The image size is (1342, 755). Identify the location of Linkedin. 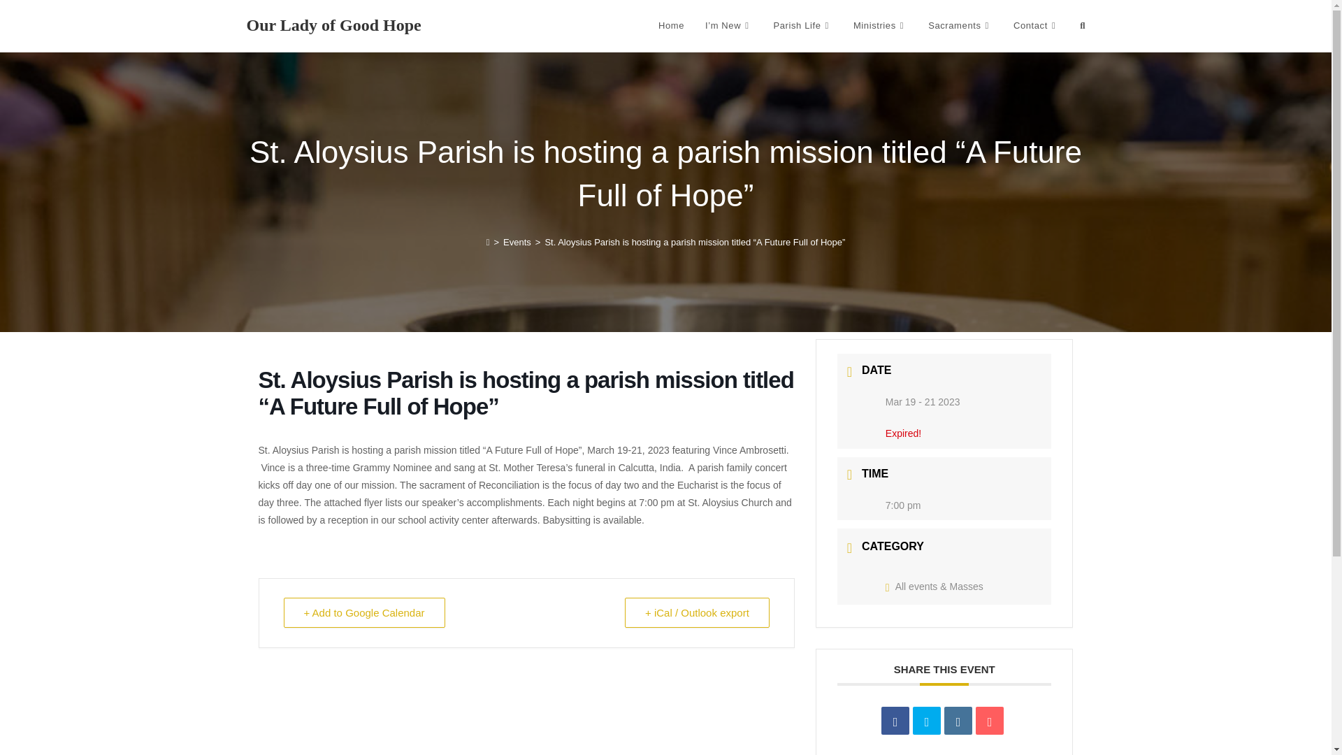
(958, 720).